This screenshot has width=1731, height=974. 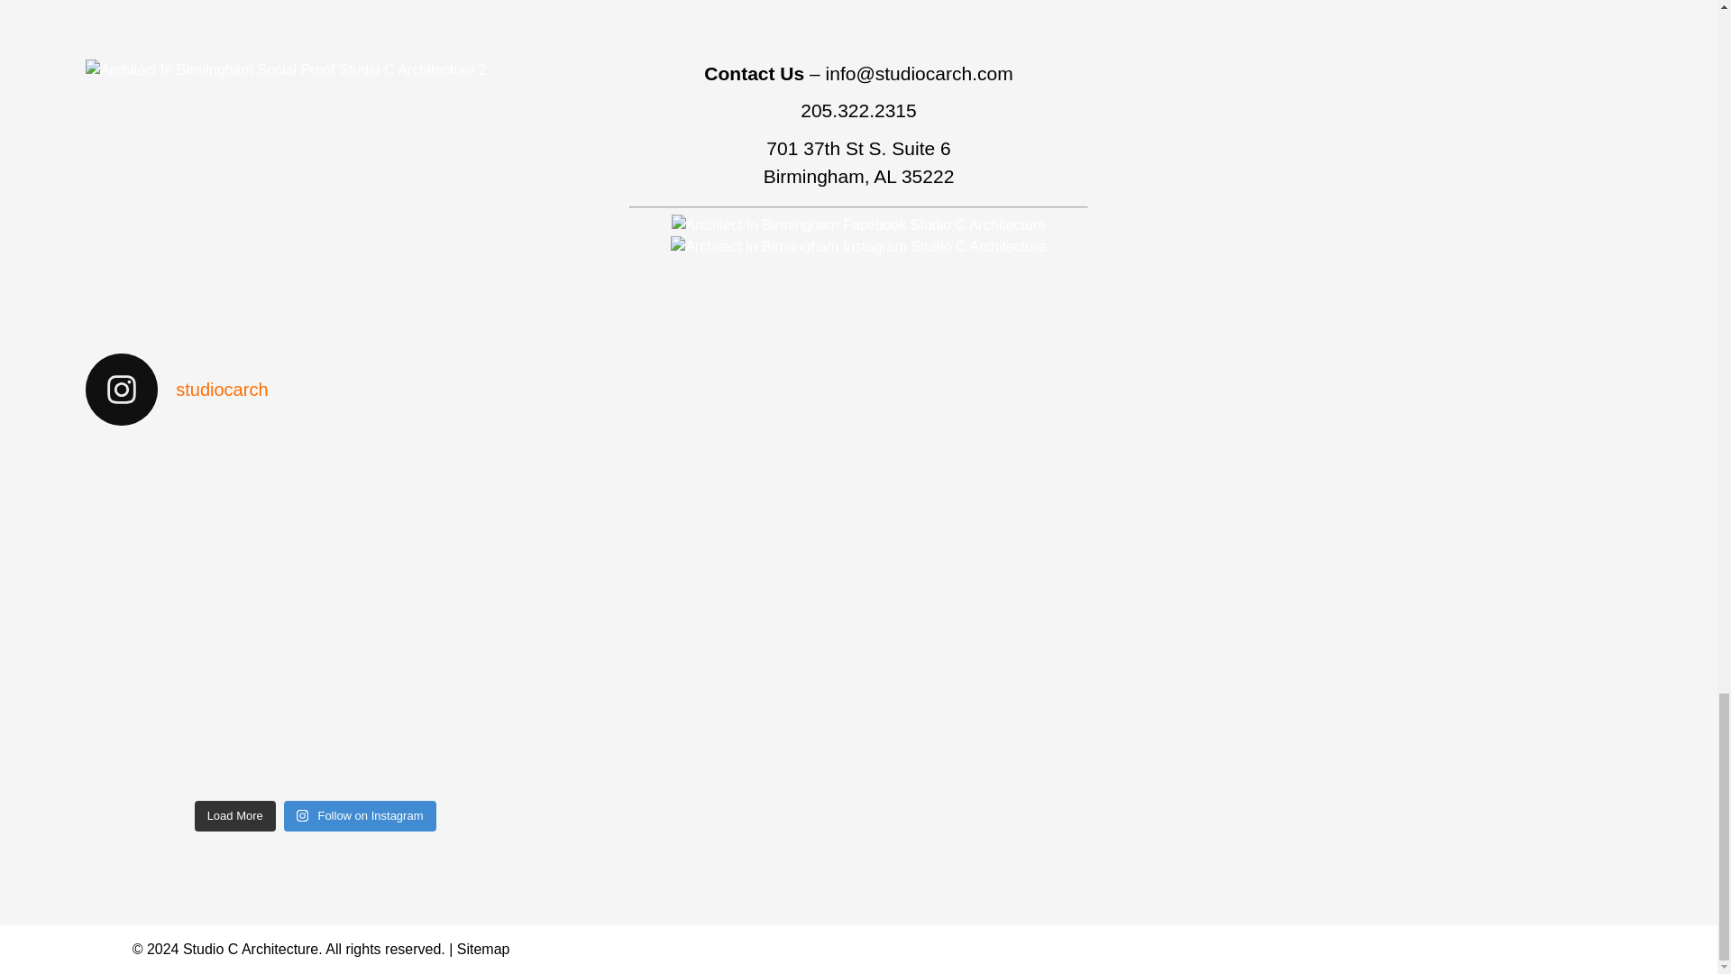 I want to click on studiocarch, so click(x=315, y=390).